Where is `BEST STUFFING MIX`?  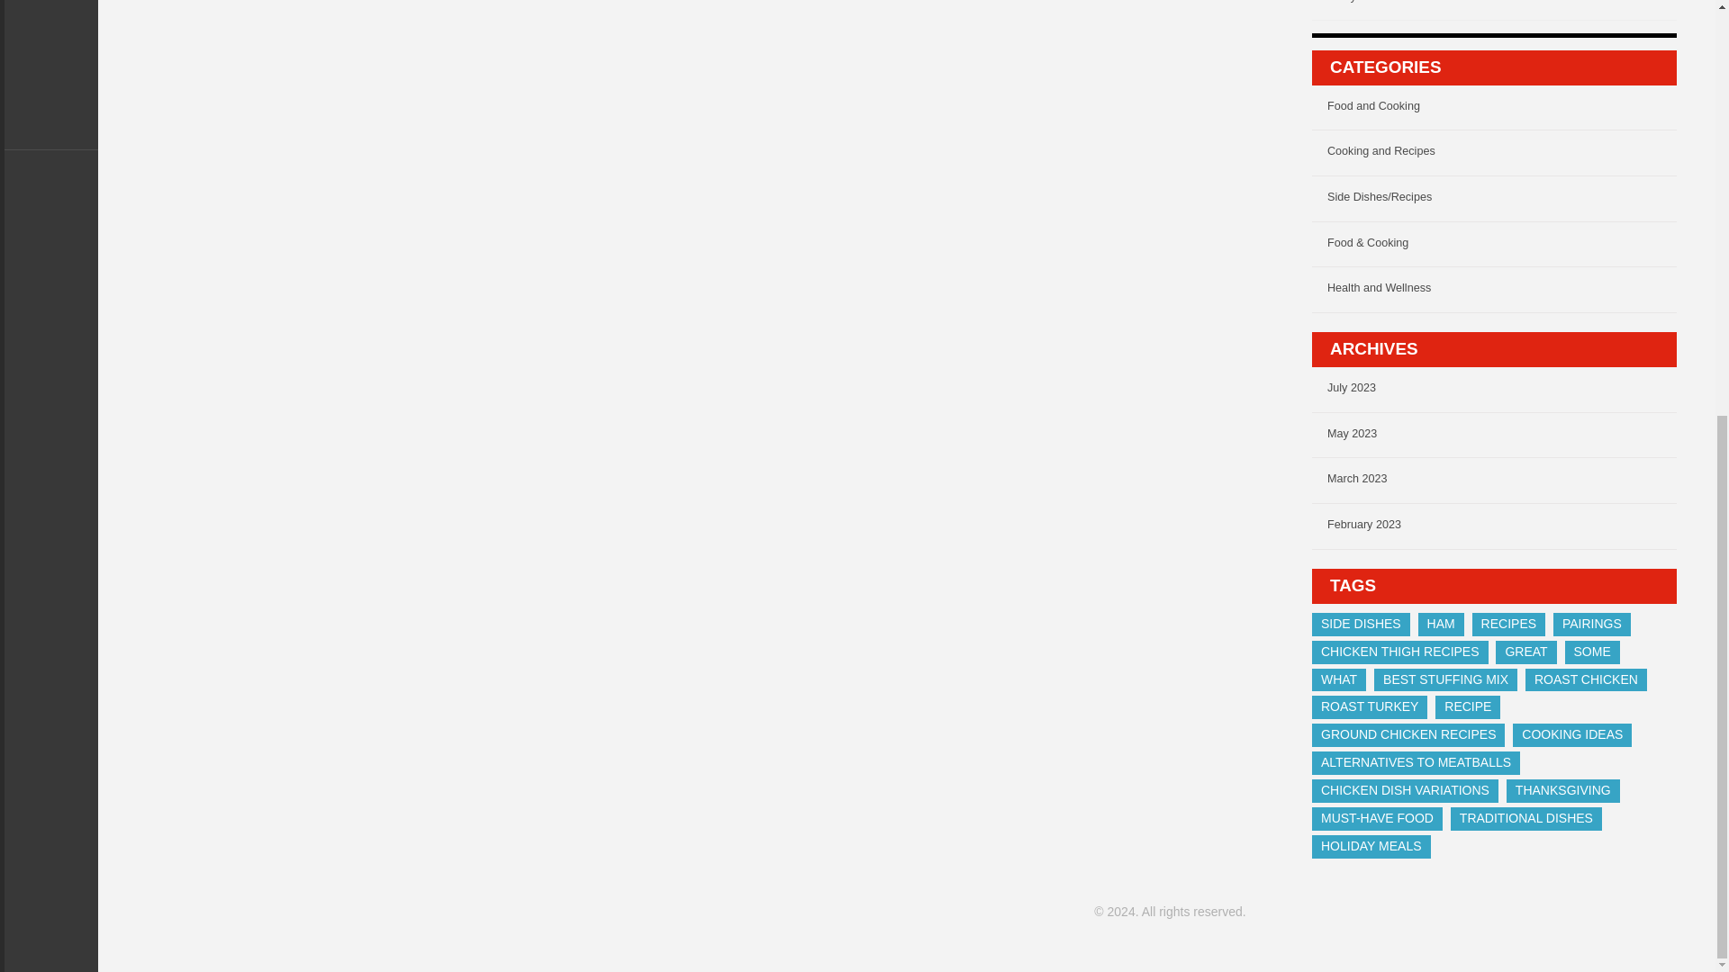 BEST STUFFING MIX is located at coordinates (1446, 680).